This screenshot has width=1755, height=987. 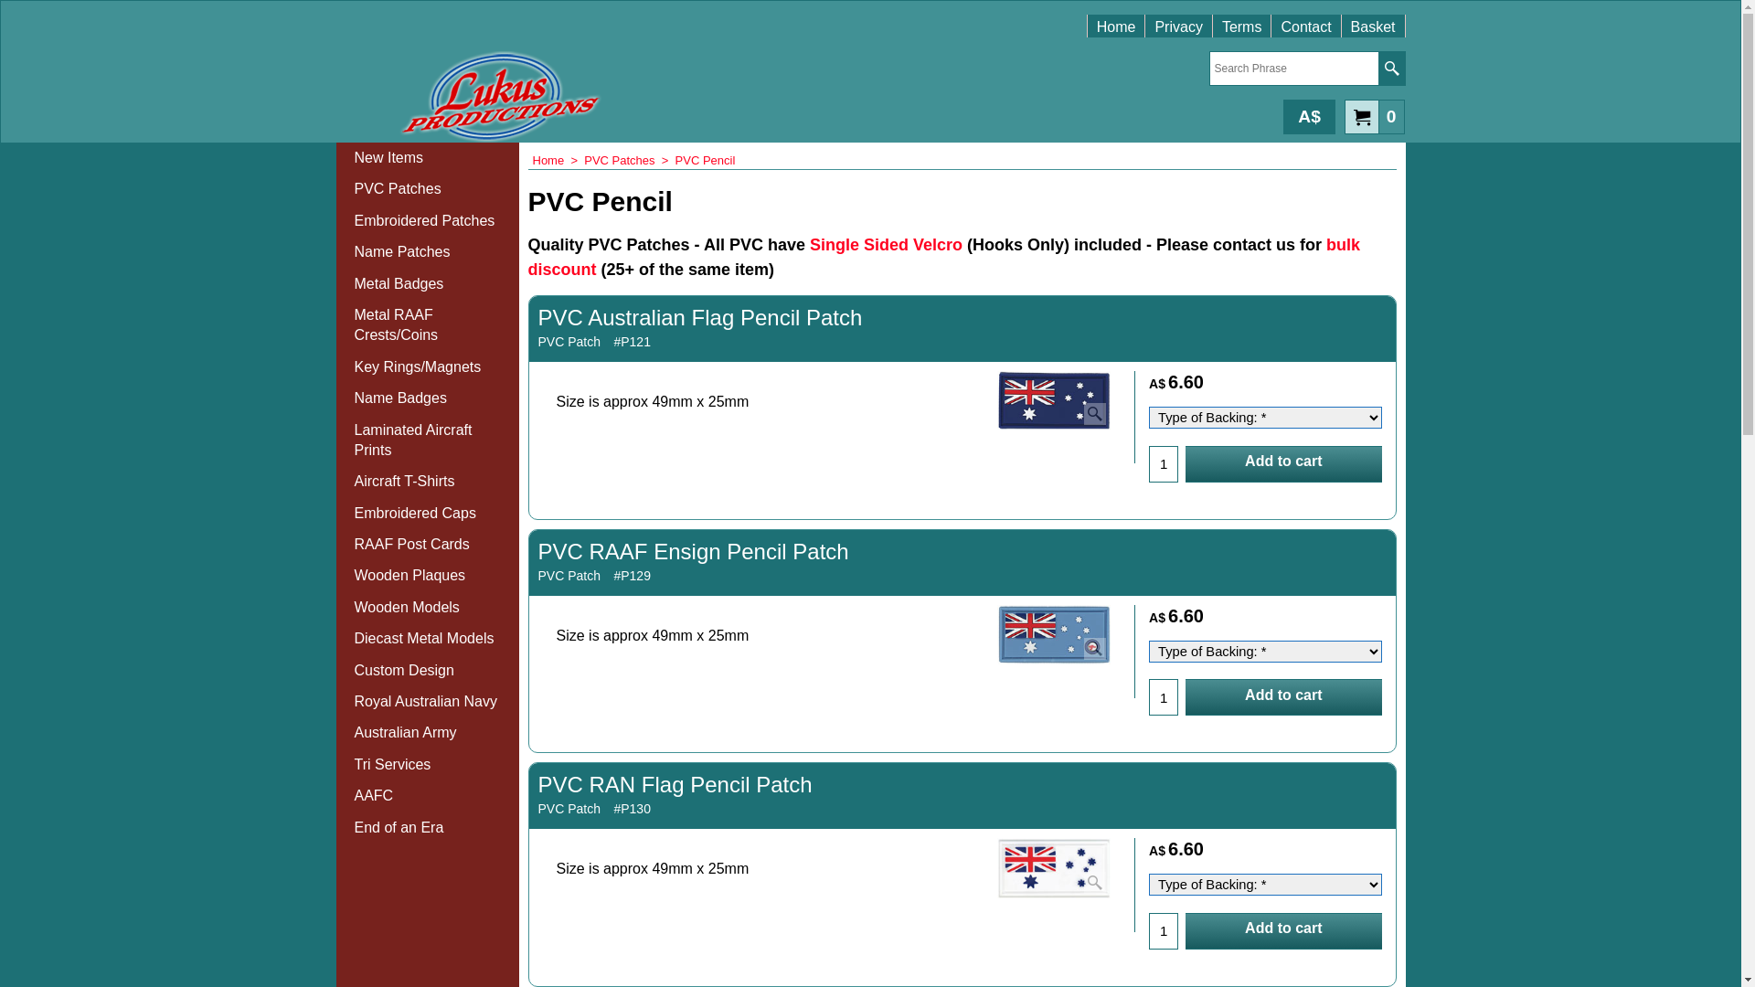 I want to click on 1, so click(x=1164, y=463).